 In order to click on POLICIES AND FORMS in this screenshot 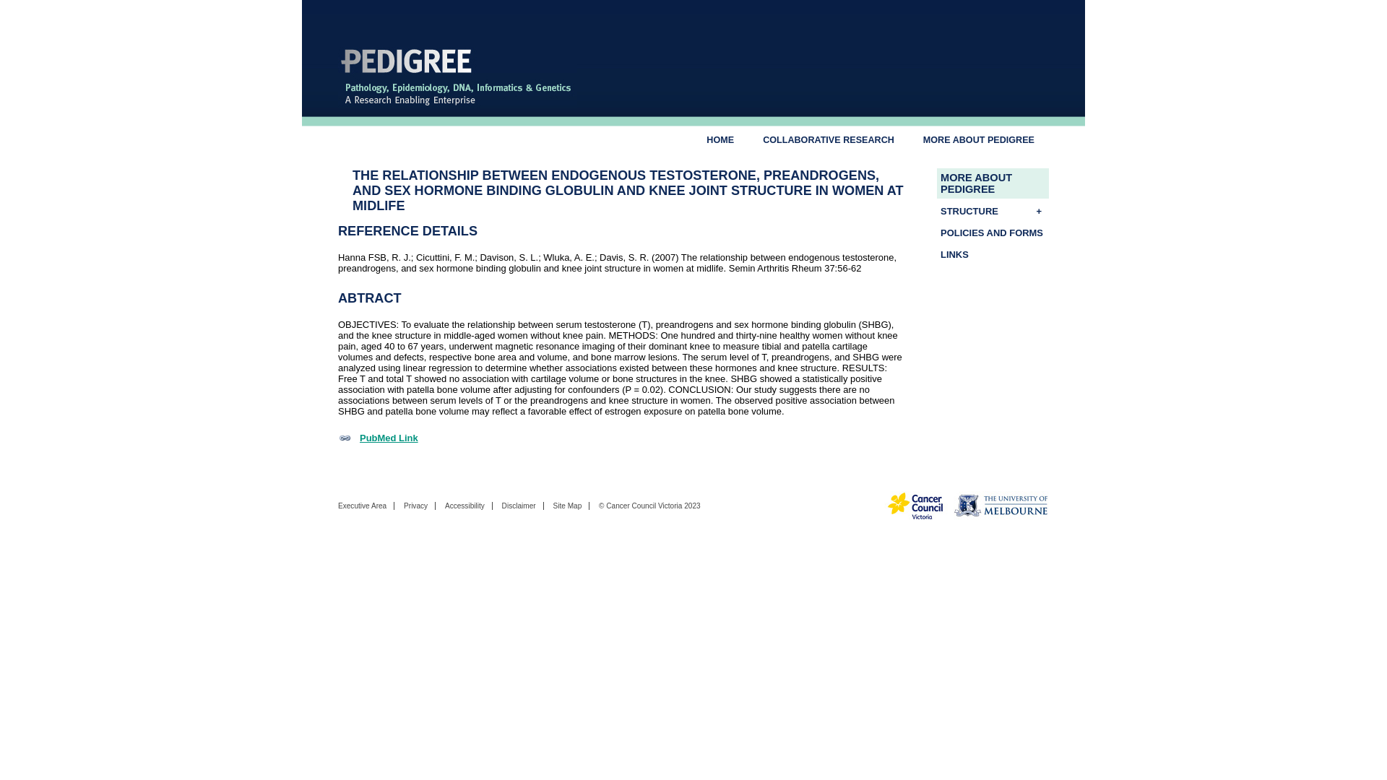, I will do `click(993, 233)`.